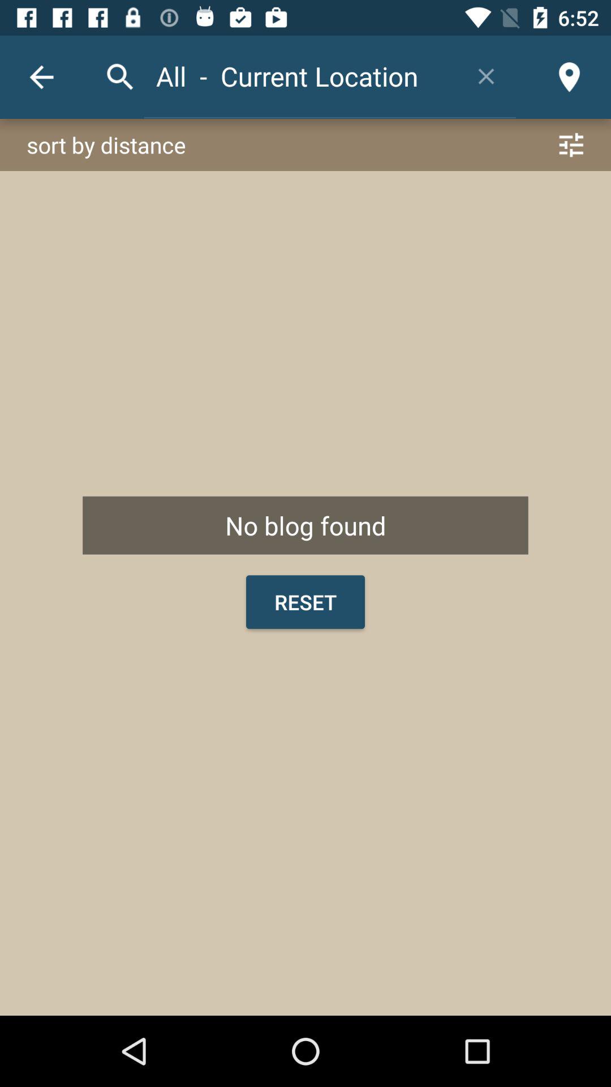  Describe the element at coordinates (305, 145) in the screenshot. I see `turn on icon above no blog found icon` at that location.